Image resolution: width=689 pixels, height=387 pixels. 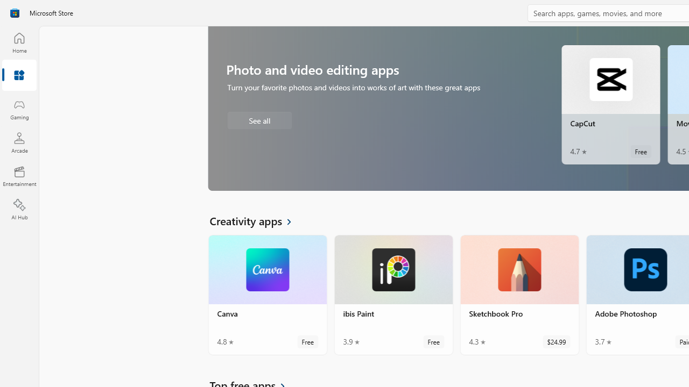 I want to click on AI Hub, so click(x=19, y=210).